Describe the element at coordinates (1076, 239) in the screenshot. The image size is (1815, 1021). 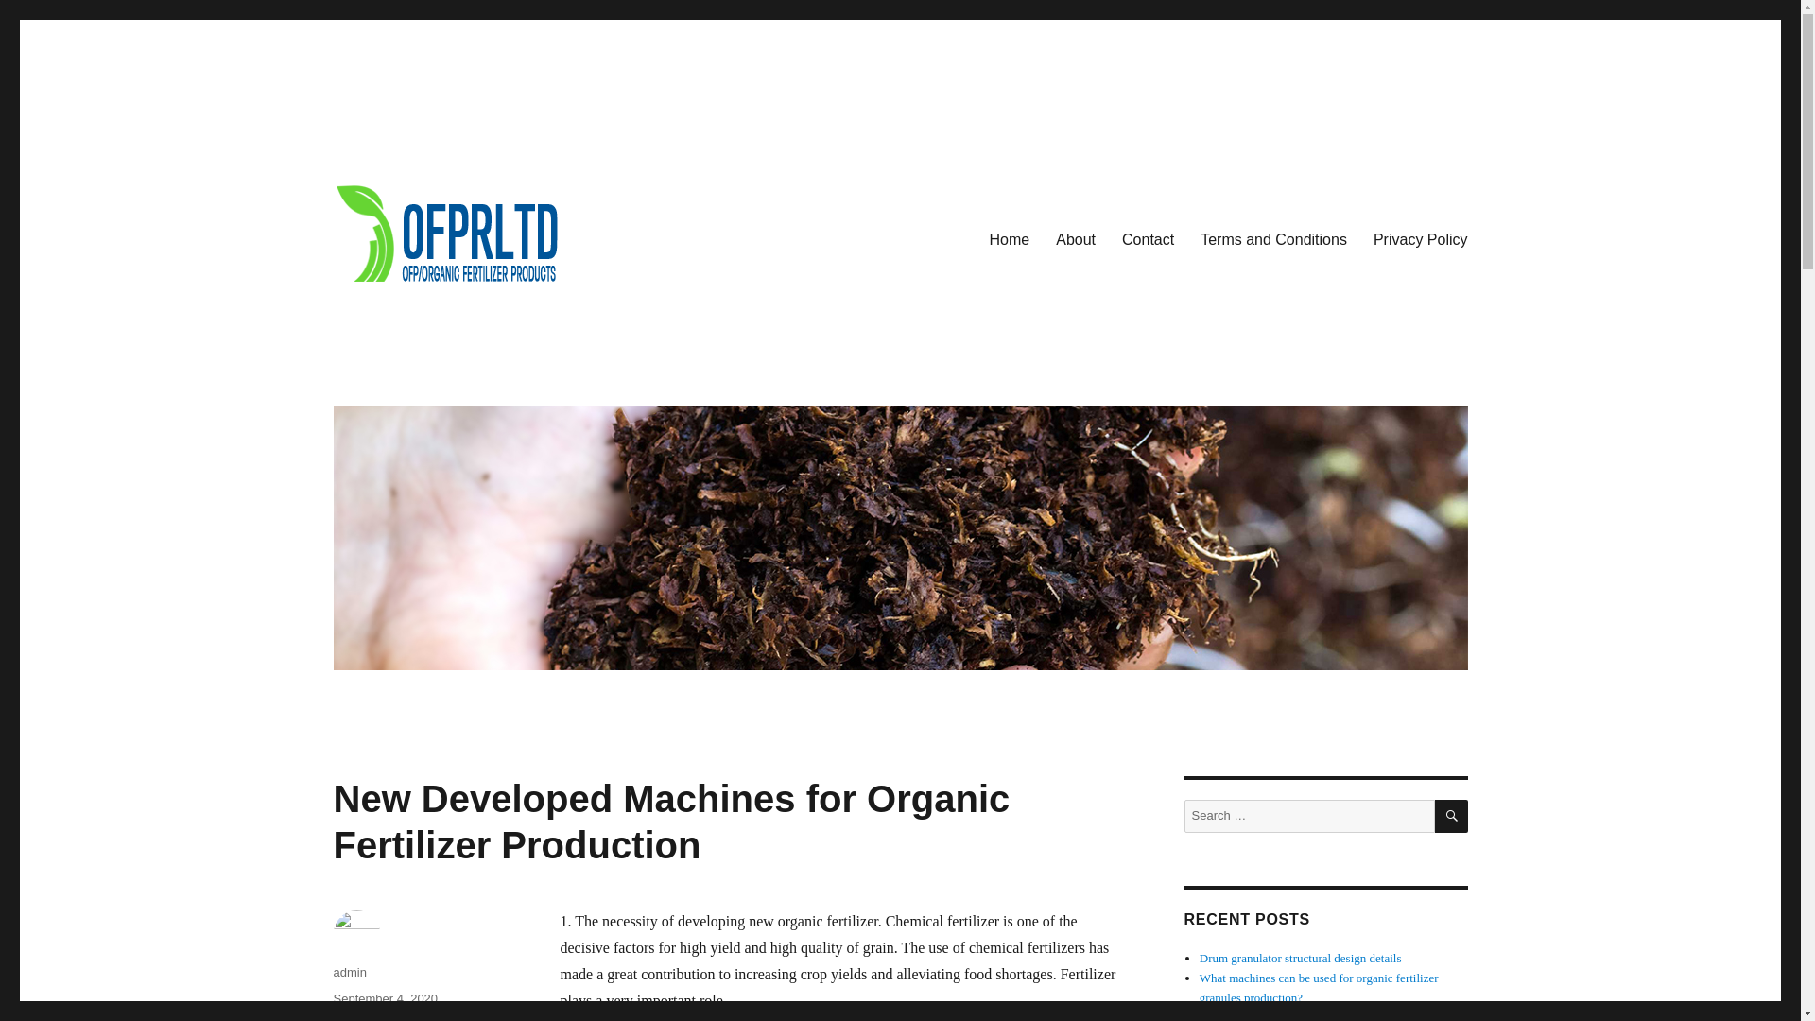
I see `About` at that location.